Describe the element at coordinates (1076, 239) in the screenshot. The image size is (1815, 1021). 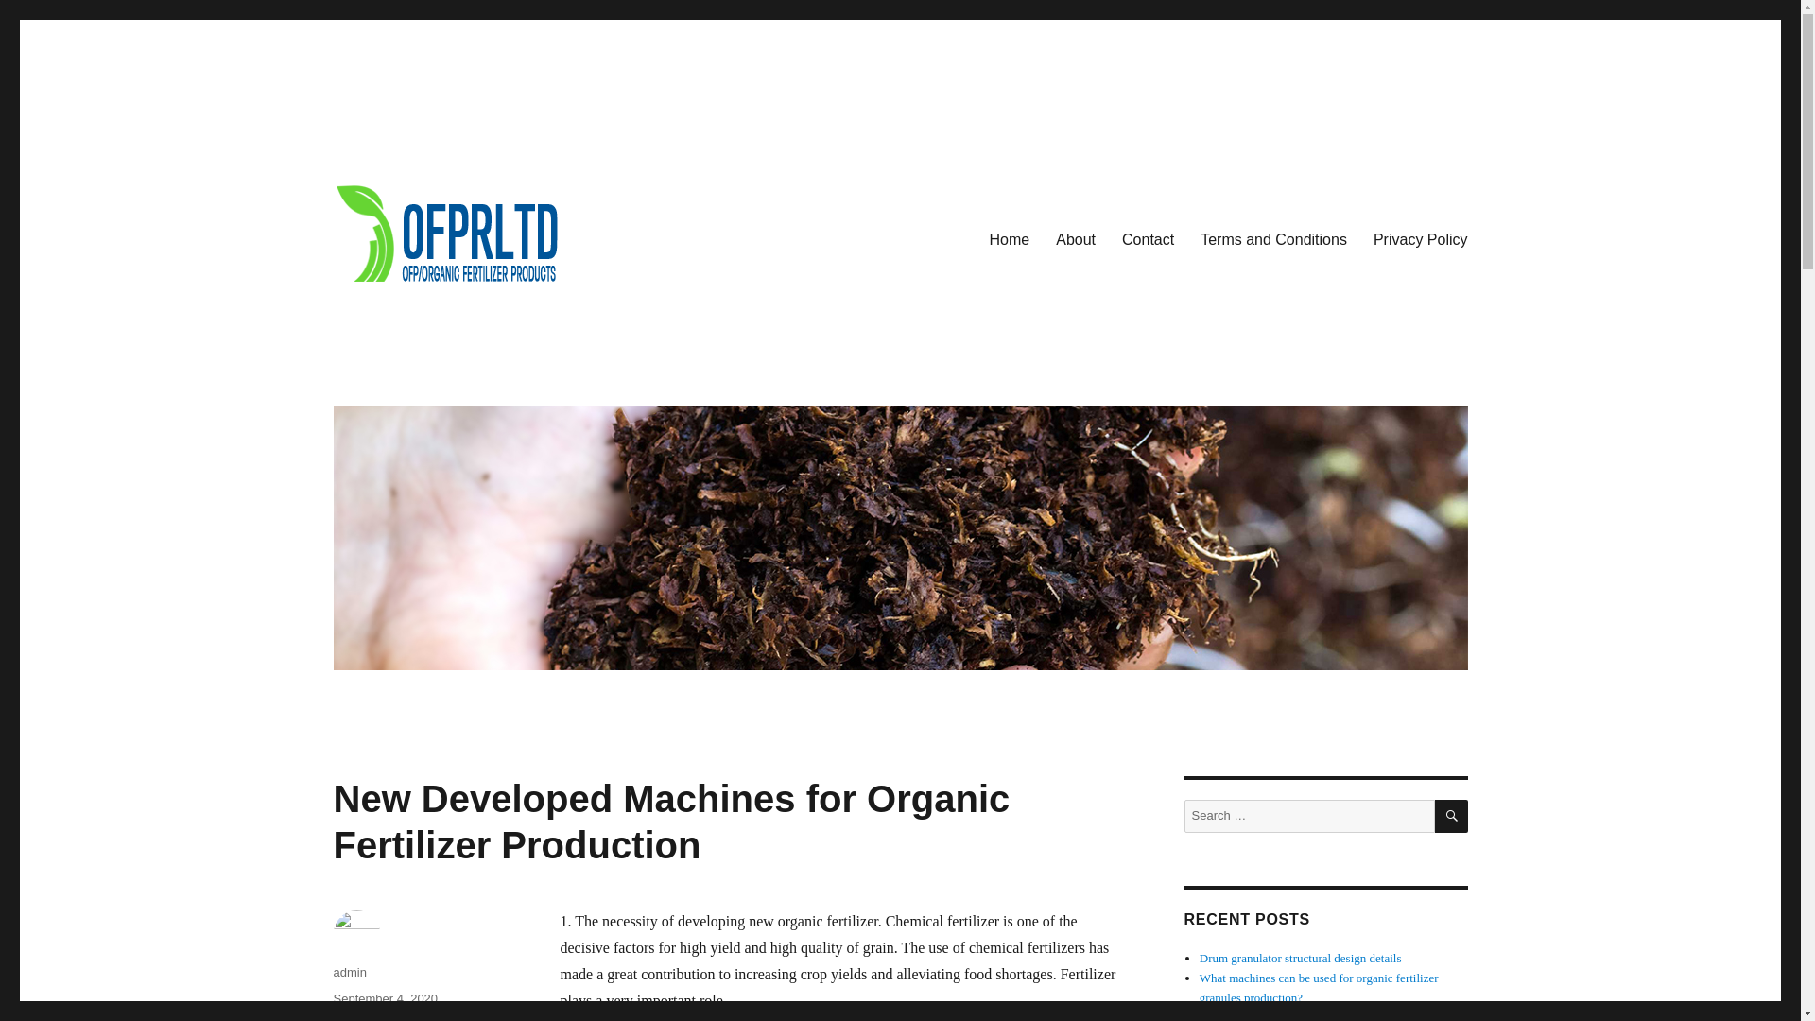
I see `About` at that location.